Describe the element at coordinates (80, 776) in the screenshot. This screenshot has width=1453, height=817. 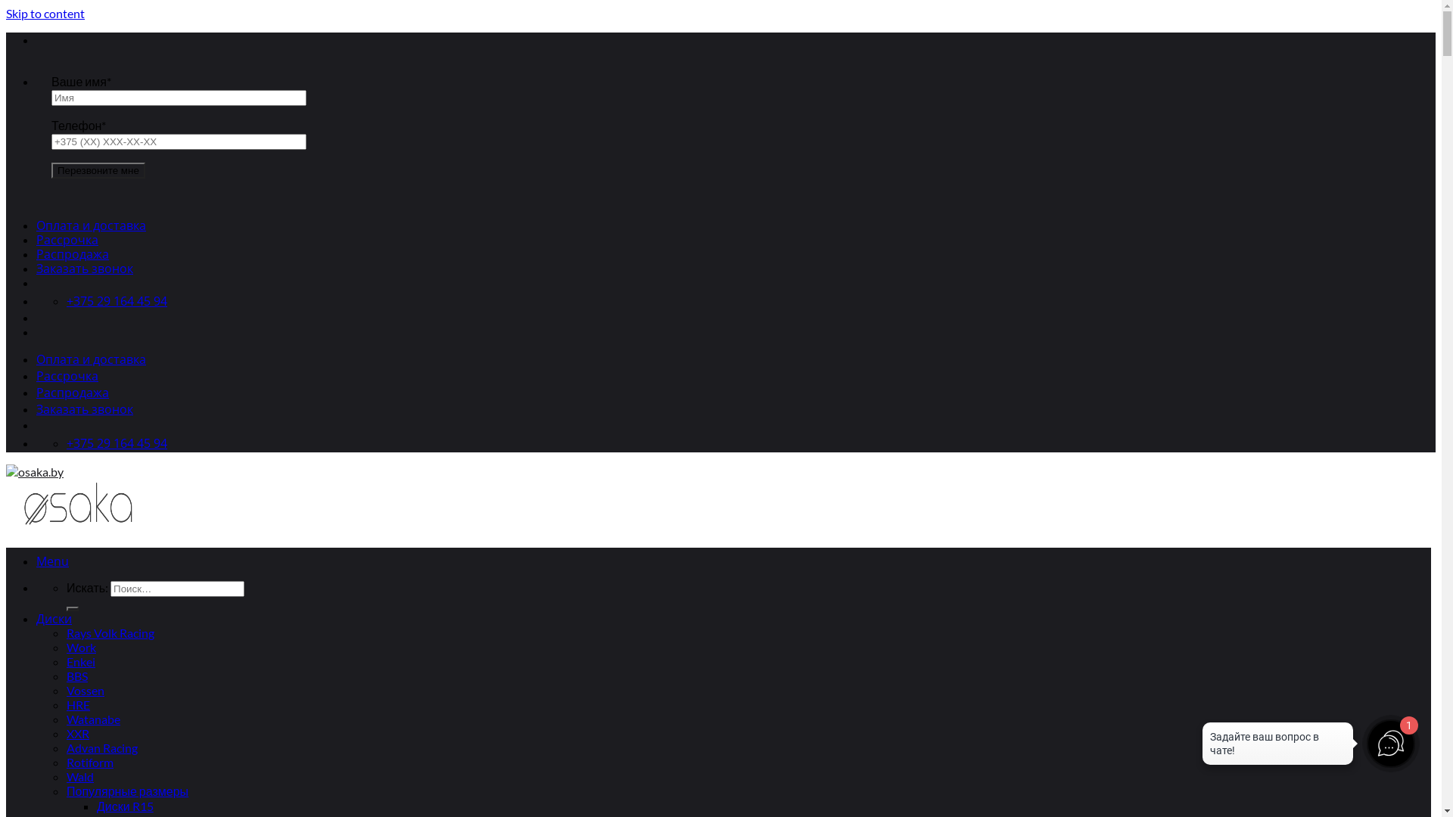
I see `Wald` at that location.